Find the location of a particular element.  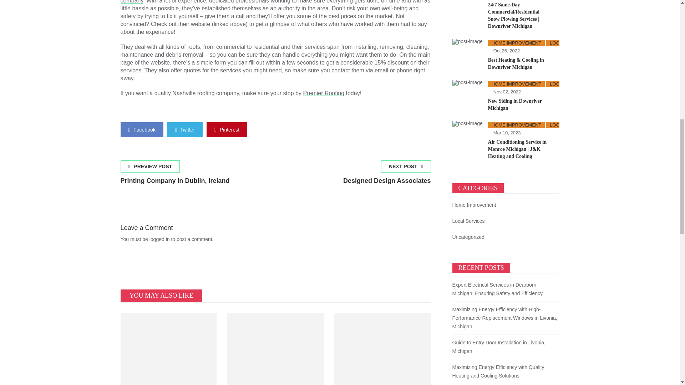

next post is located at coordinates (142, 130).